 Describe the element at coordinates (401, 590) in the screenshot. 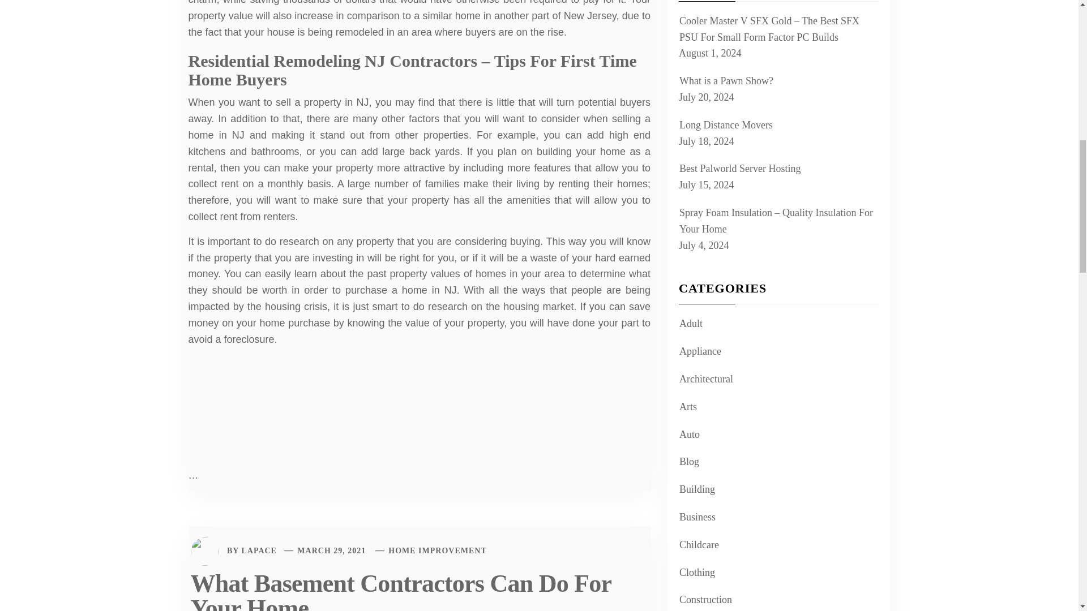

I see `What Basement Contractors Can Do For Your Home` at that location.